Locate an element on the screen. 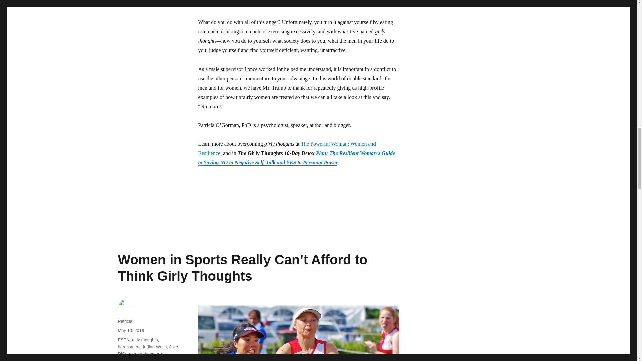 This screenshot has height=361, width=642. Patricia is located at coordinates (125, 321).